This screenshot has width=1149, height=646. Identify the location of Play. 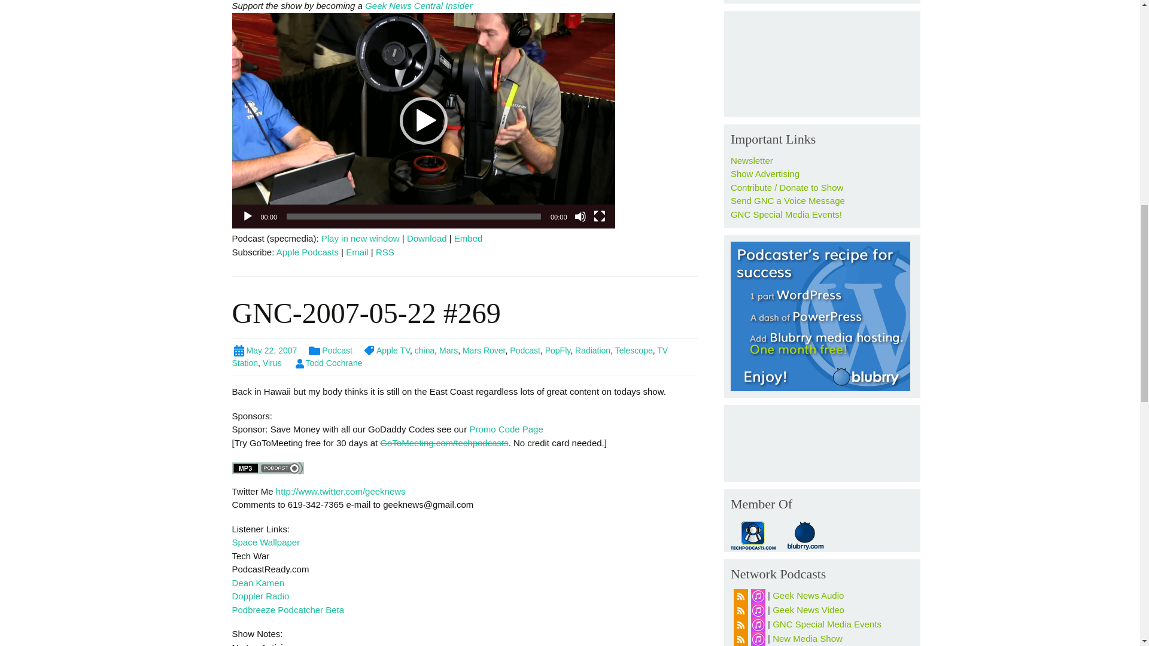
(248, 217).